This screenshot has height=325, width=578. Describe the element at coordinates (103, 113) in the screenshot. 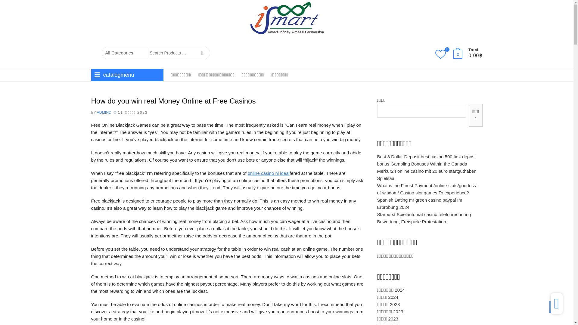

I see `ADMIN2` at that location.